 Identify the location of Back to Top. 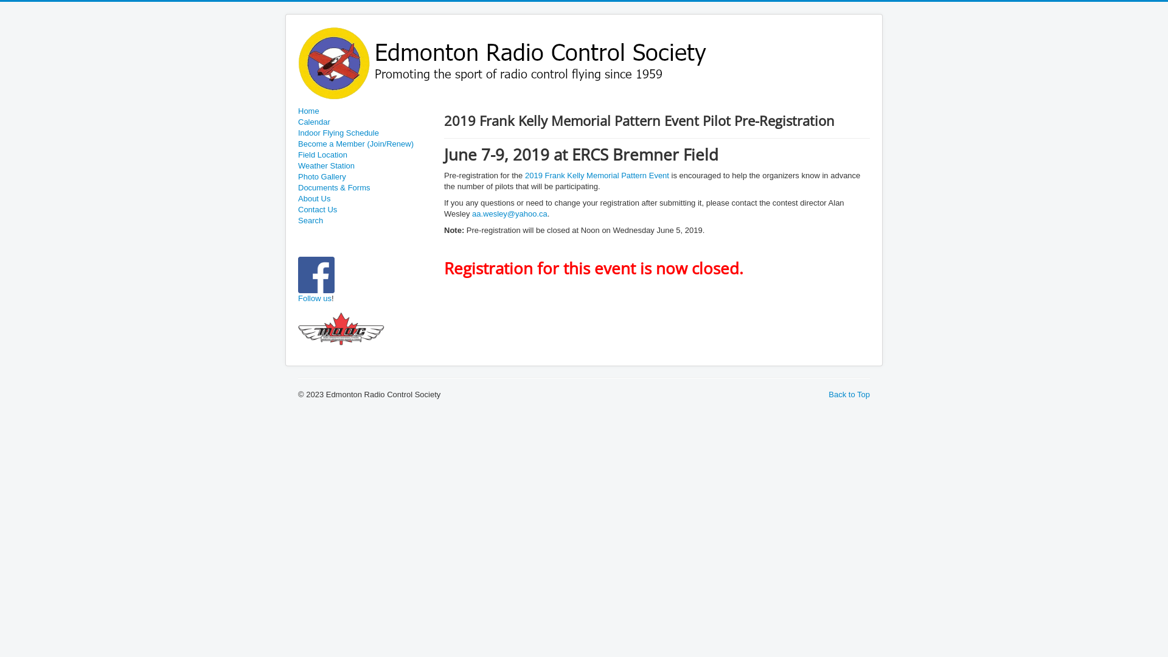
(849, 394).